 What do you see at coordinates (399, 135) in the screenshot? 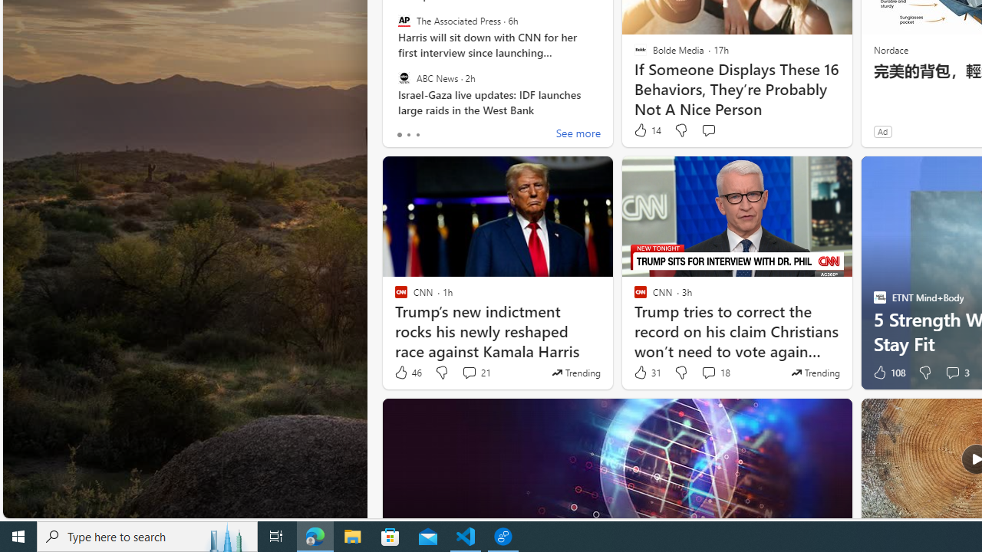
I see `tab-0` at bounding box center [399, 135].